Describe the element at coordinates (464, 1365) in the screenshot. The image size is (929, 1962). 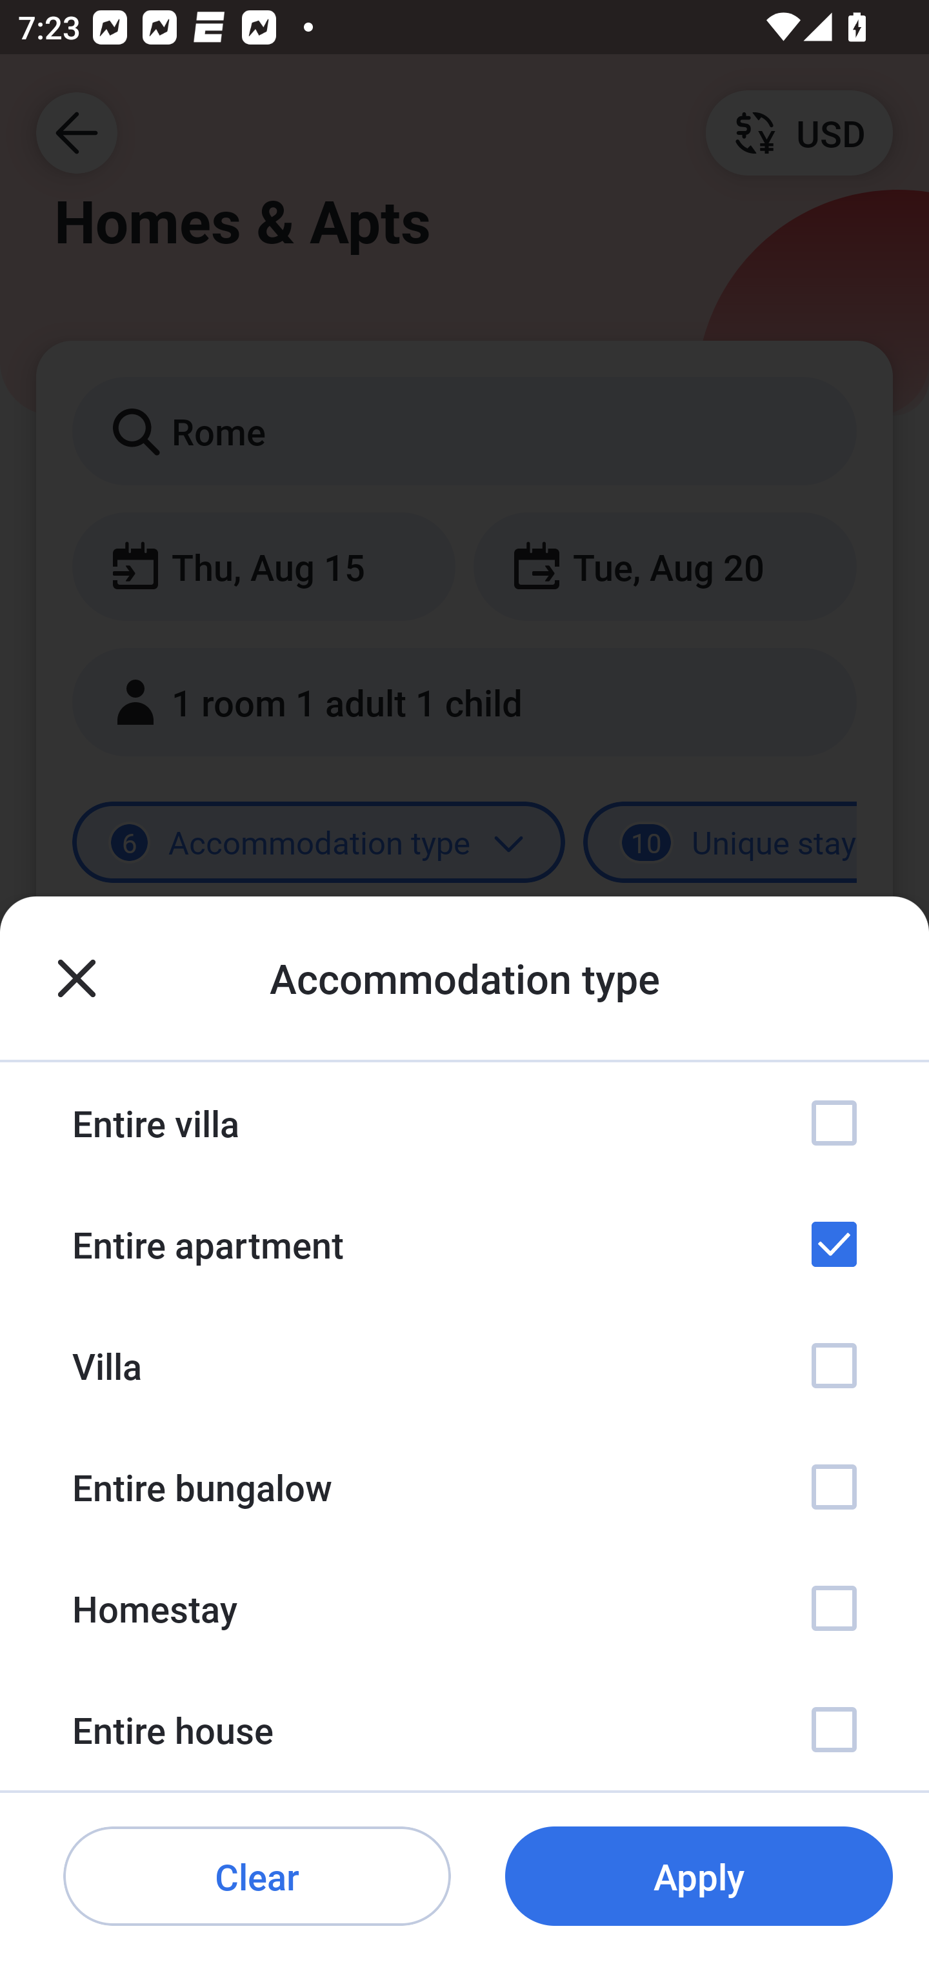
I see `Villa` at that location.